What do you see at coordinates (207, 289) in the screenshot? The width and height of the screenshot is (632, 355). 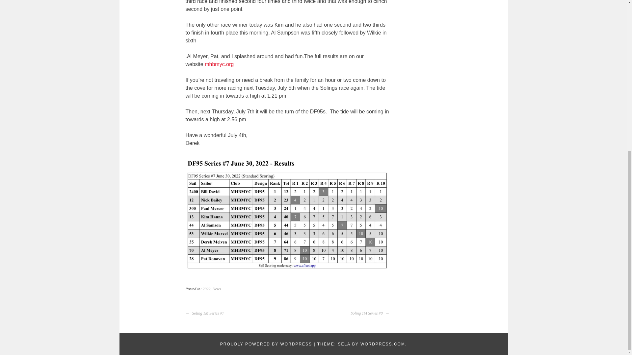 I see `2022` at bounding box center [207, 289].